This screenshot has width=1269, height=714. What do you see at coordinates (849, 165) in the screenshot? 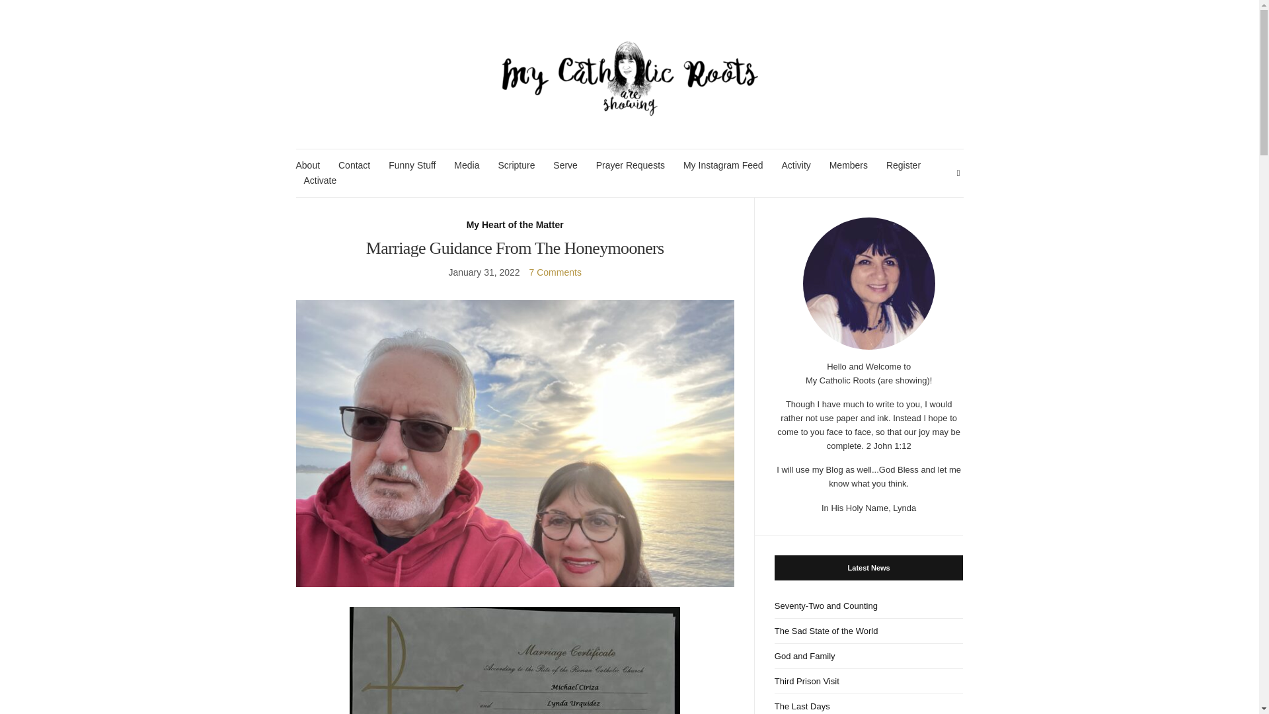
I see `Members` at bounding box center [849, 165].